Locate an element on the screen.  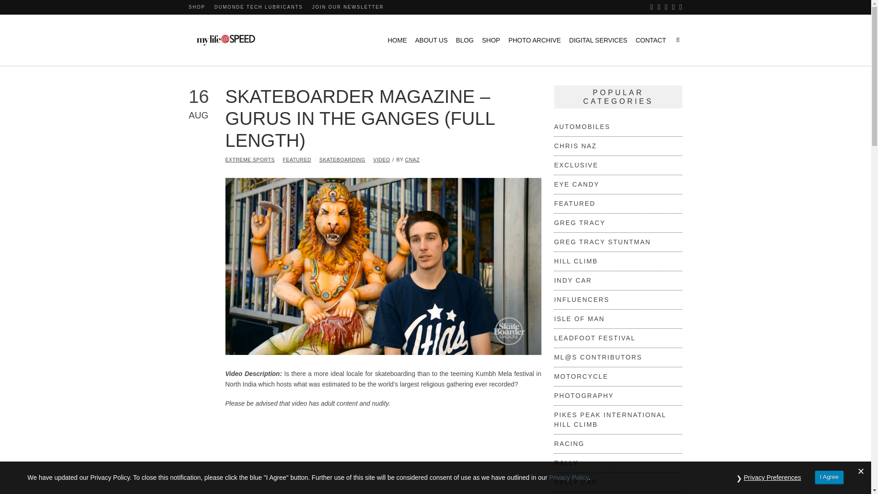
DUMONDE TECH LUBRICANTS is located at coordinates (258, 7).